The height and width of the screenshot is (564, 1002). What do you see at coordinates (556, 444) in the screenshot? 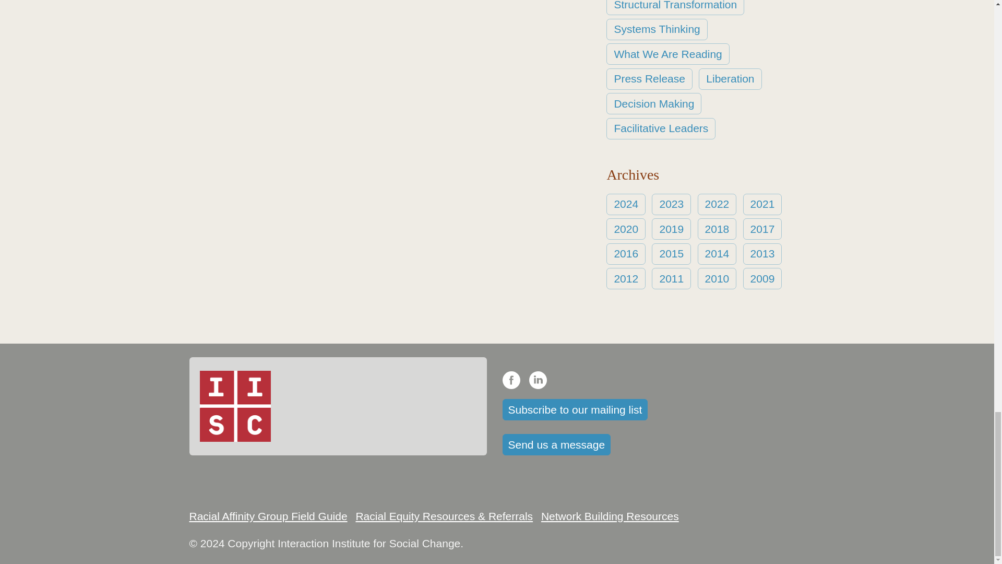
I see `Send us a message` at bounding box center [556, 444].